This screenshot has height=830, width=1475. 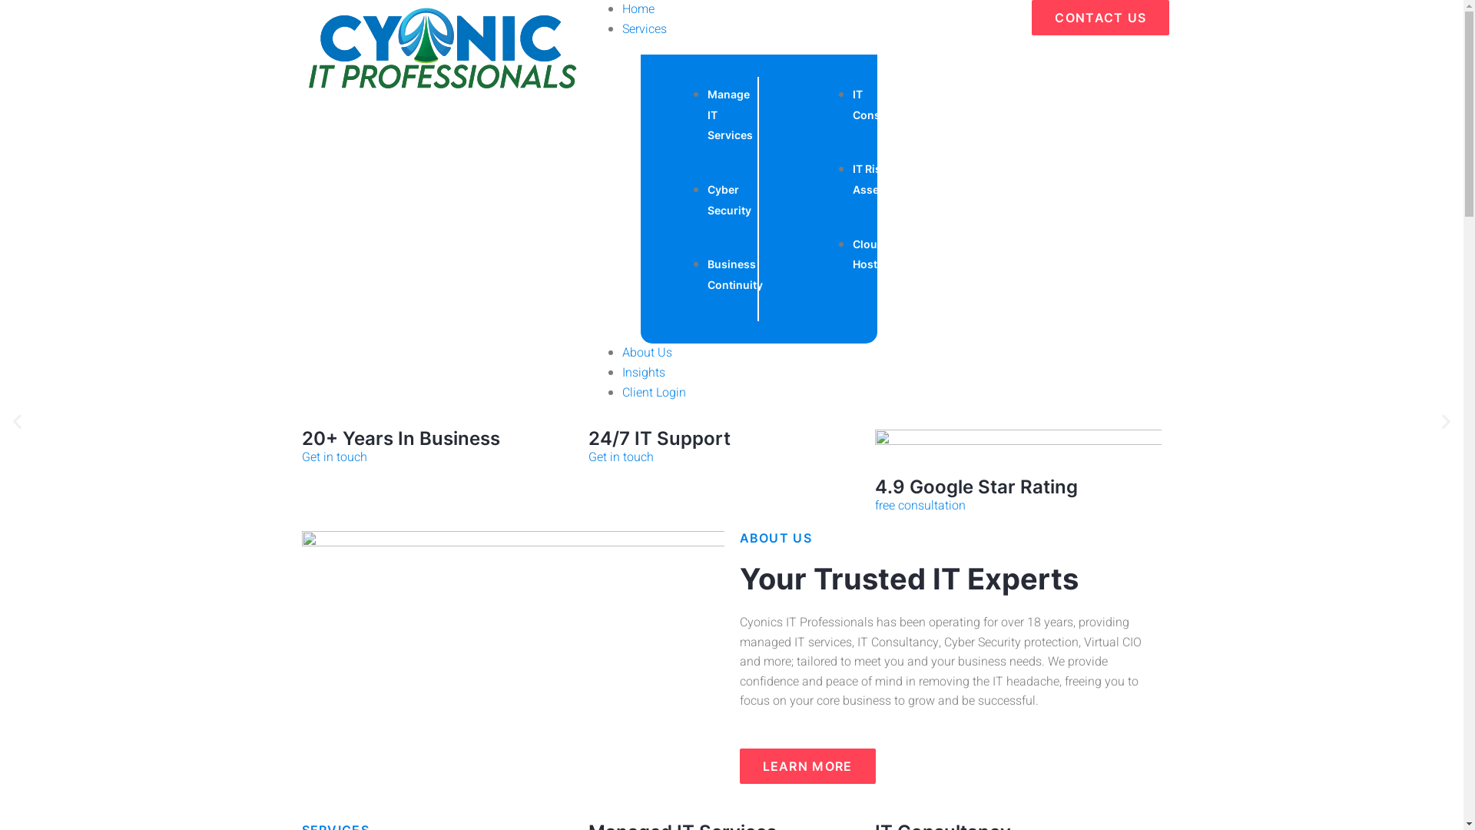 What do you see at coordinates (644, 373) in the screenshot?
I see `Insights` at bounding box center [644, 373].